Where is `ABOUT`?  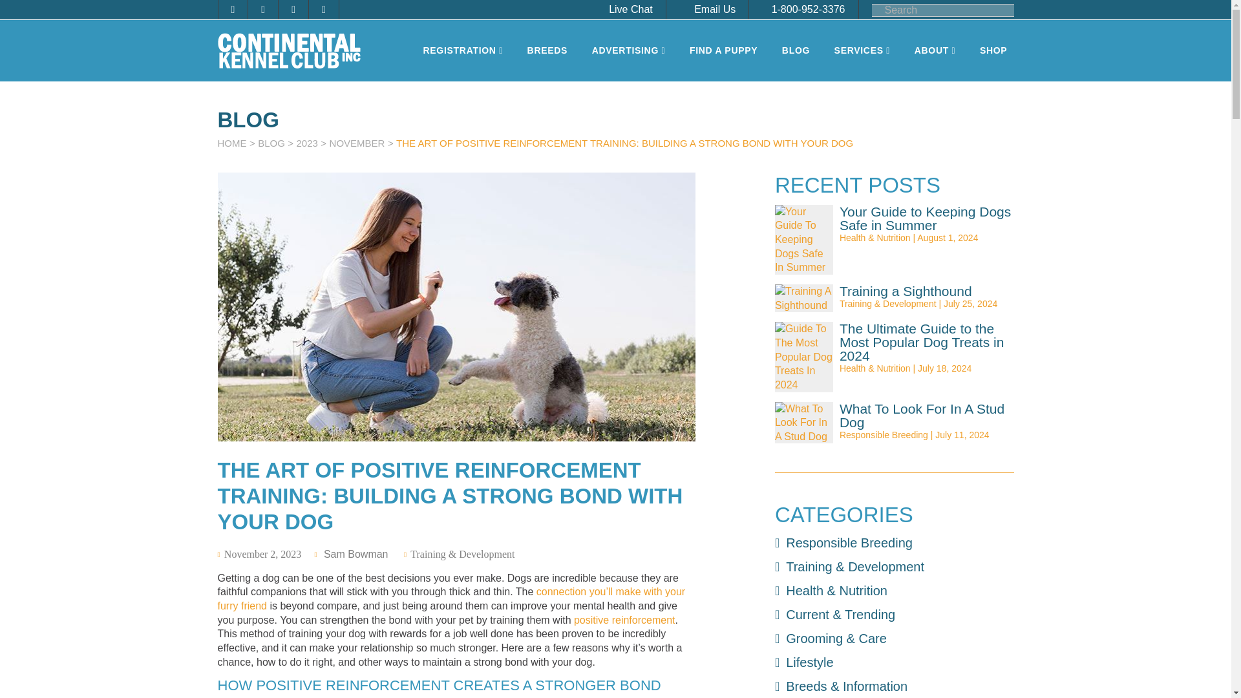
ABOUT is located at coordinates (935, 50).